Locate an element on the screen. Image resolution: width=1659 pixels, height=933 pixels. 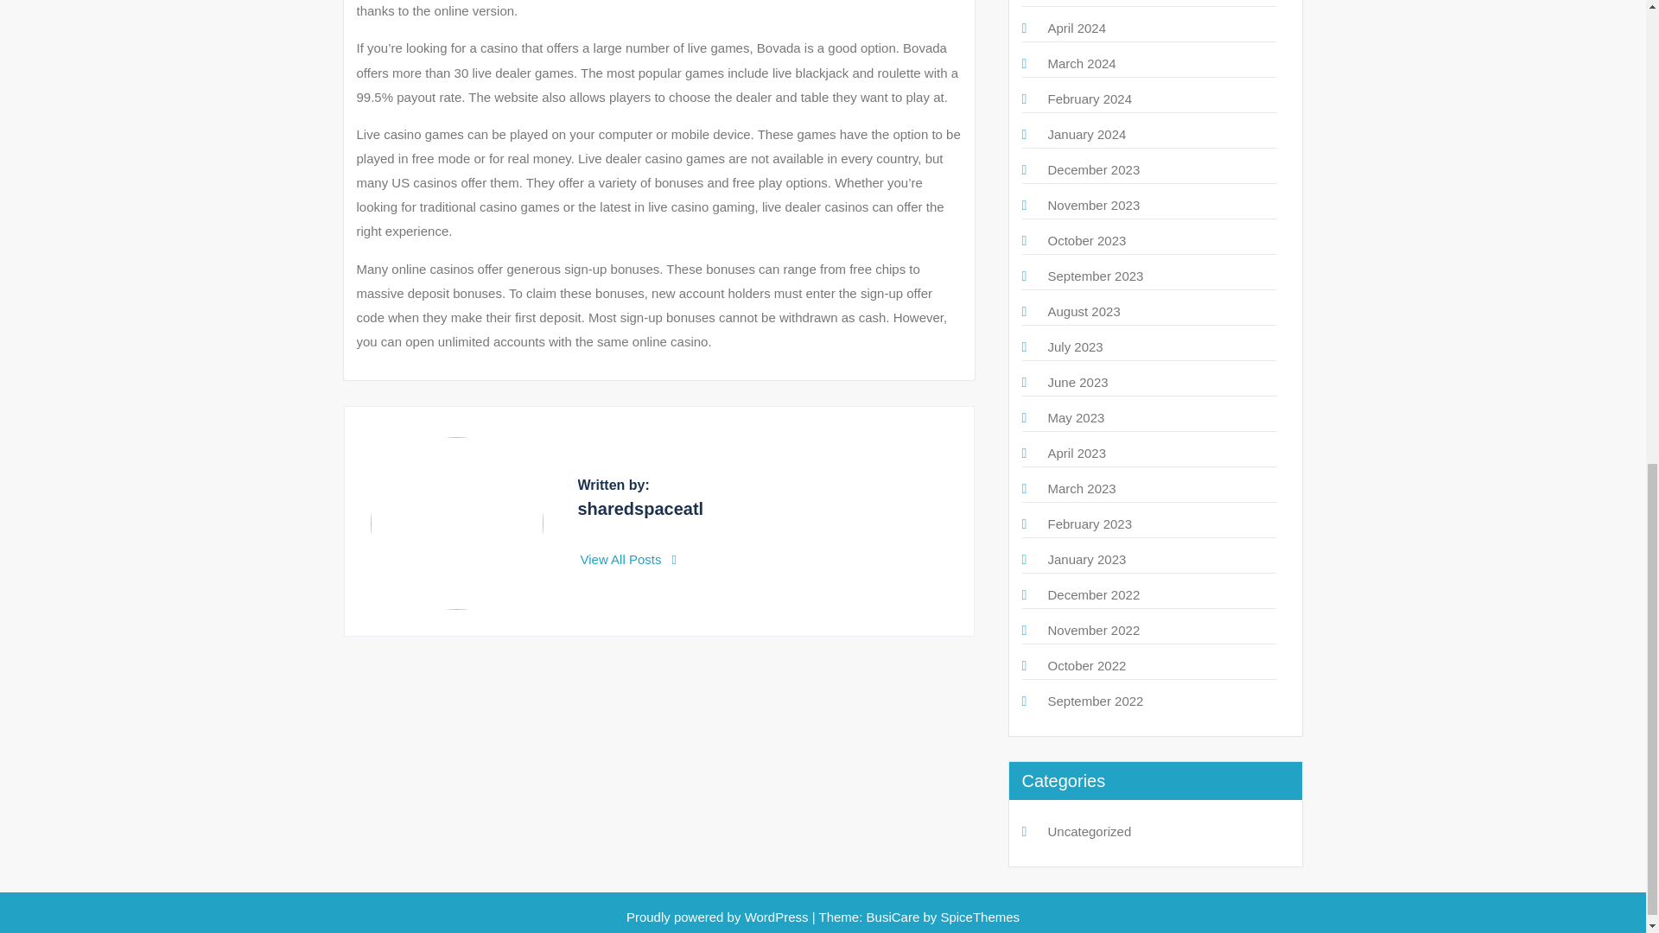
November 2022 is located at coordinates (1093, 630).